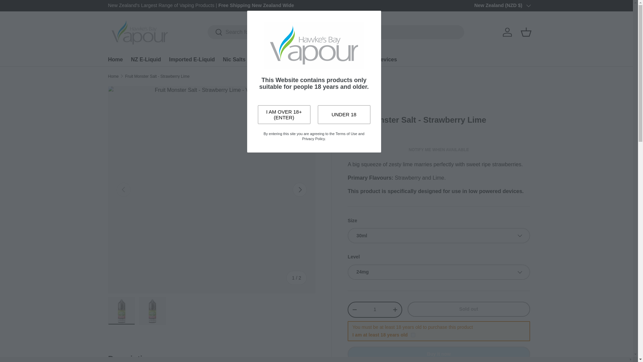 This screenshot has width=643, height=362. Describe the element at coordinates (30, 10) in the screenshot. I see `Skip to content` at that location.